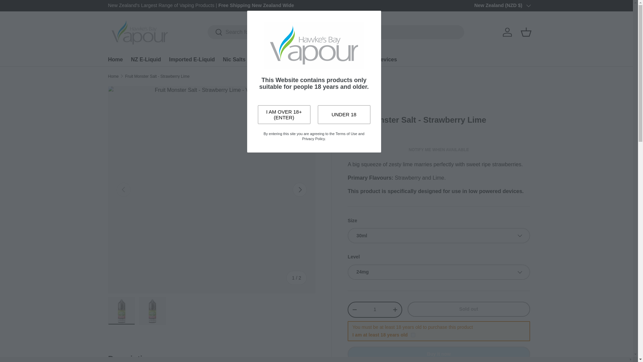 This screenshot has width=643, height=362. Describe the element at coordinates (30, 10) in the screenshot. I see `Skip to content` at that location.